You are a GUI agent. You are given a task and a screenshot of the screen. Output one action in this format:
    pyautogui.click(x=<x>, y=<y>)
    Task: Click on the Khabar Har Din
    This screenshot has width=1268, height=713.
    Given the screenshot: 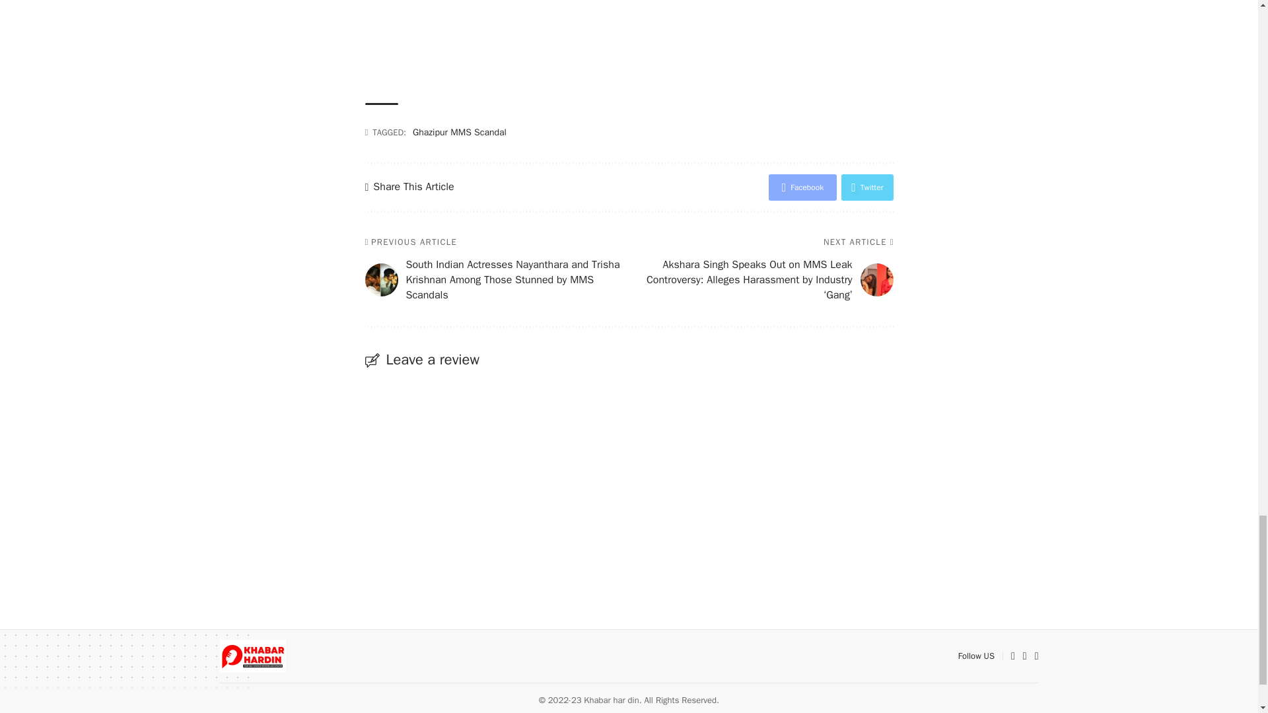 What is the action you would take?
    pyautogui.click(x=252, y=656)
    